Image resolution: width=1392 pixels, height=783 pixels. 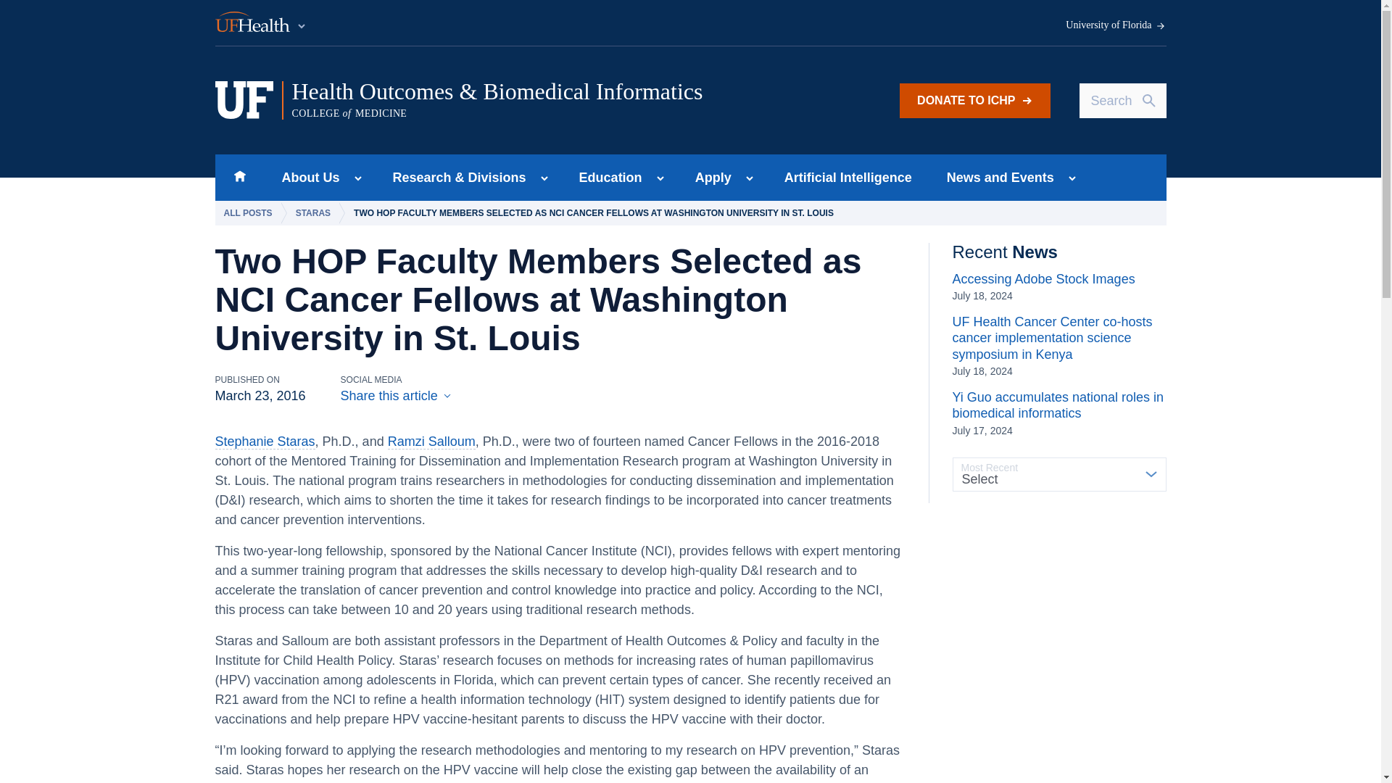 I want to click on About Us, so click(x=306, y=177).